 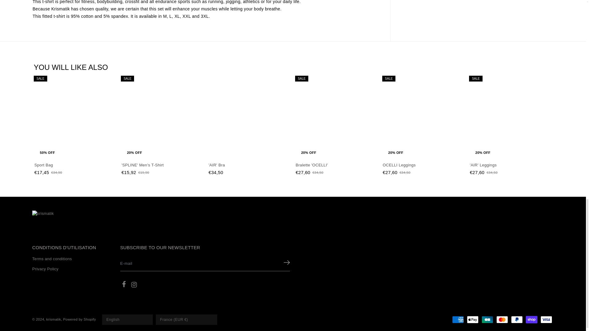 What do you see at coordinates (502, 320) in the screenshot?
I see `Mastercard` at bounding box center [502, 320].